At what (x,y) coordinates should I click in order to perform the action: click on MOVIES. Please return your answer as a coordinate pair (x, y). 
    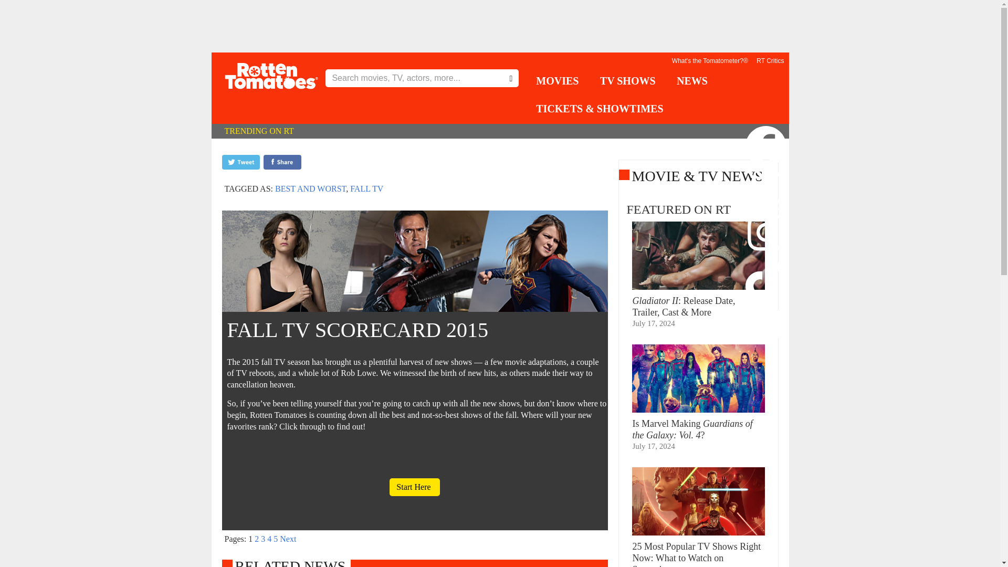
    Looking at the image, I should click on (557, 81).